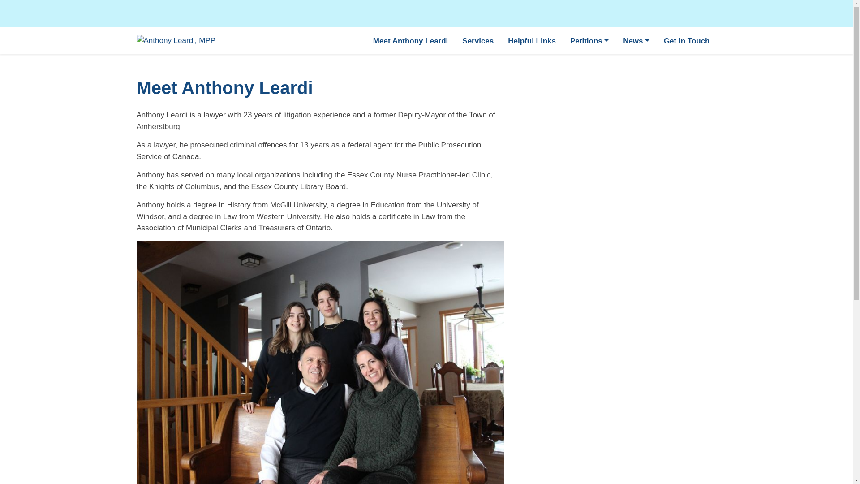  What do you see at coordinates (532, 40) in the screenshot?
I see `Helpful Links` at bounding box center [532, 40].